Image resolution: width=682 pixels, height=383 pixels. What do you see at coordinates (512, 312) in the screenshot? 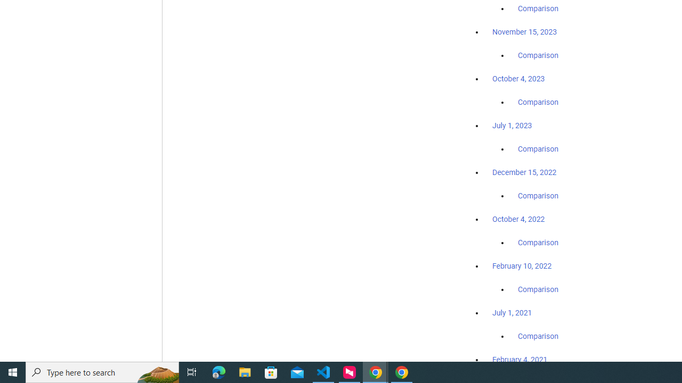
I see `July 1, 2021` at bounding box center [512, 312].